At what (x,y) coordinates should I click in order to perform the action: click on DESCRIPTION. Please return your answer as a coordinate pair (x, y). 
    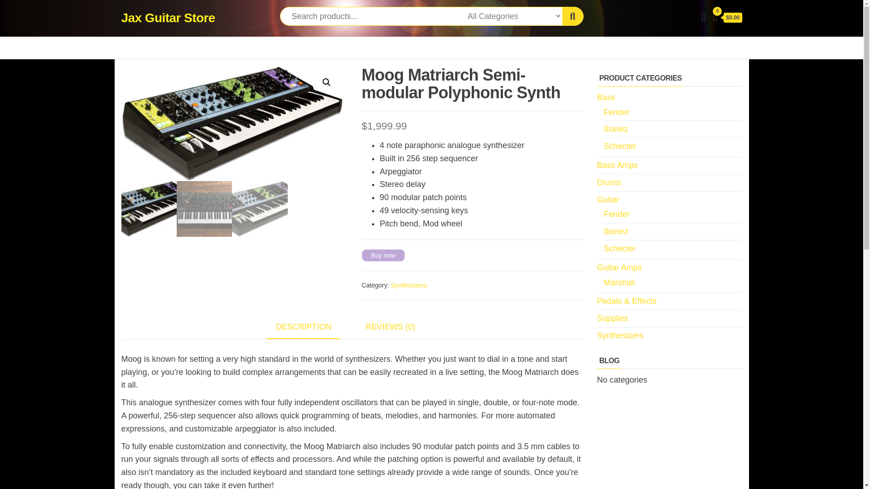
    Looking at the image, I should click on (303, 327).